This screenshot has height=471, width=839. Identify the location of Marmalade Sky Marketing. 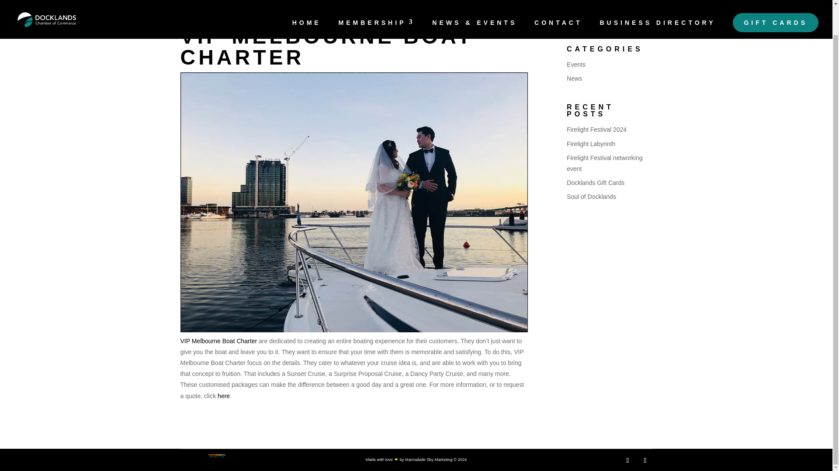
(428, 460).